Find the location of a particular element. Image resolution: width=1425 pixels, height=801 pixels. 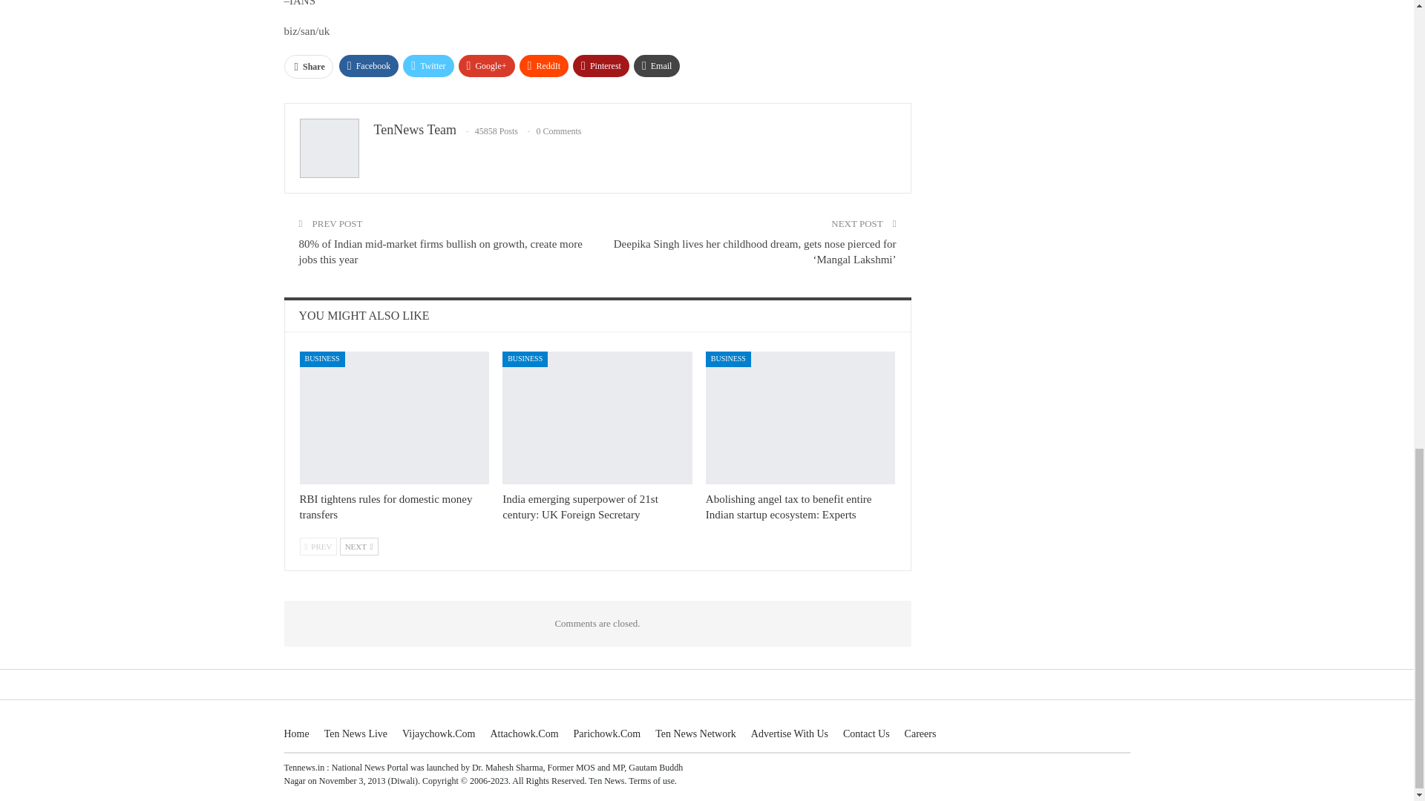

Twitter is located at coordinates (427, 65).